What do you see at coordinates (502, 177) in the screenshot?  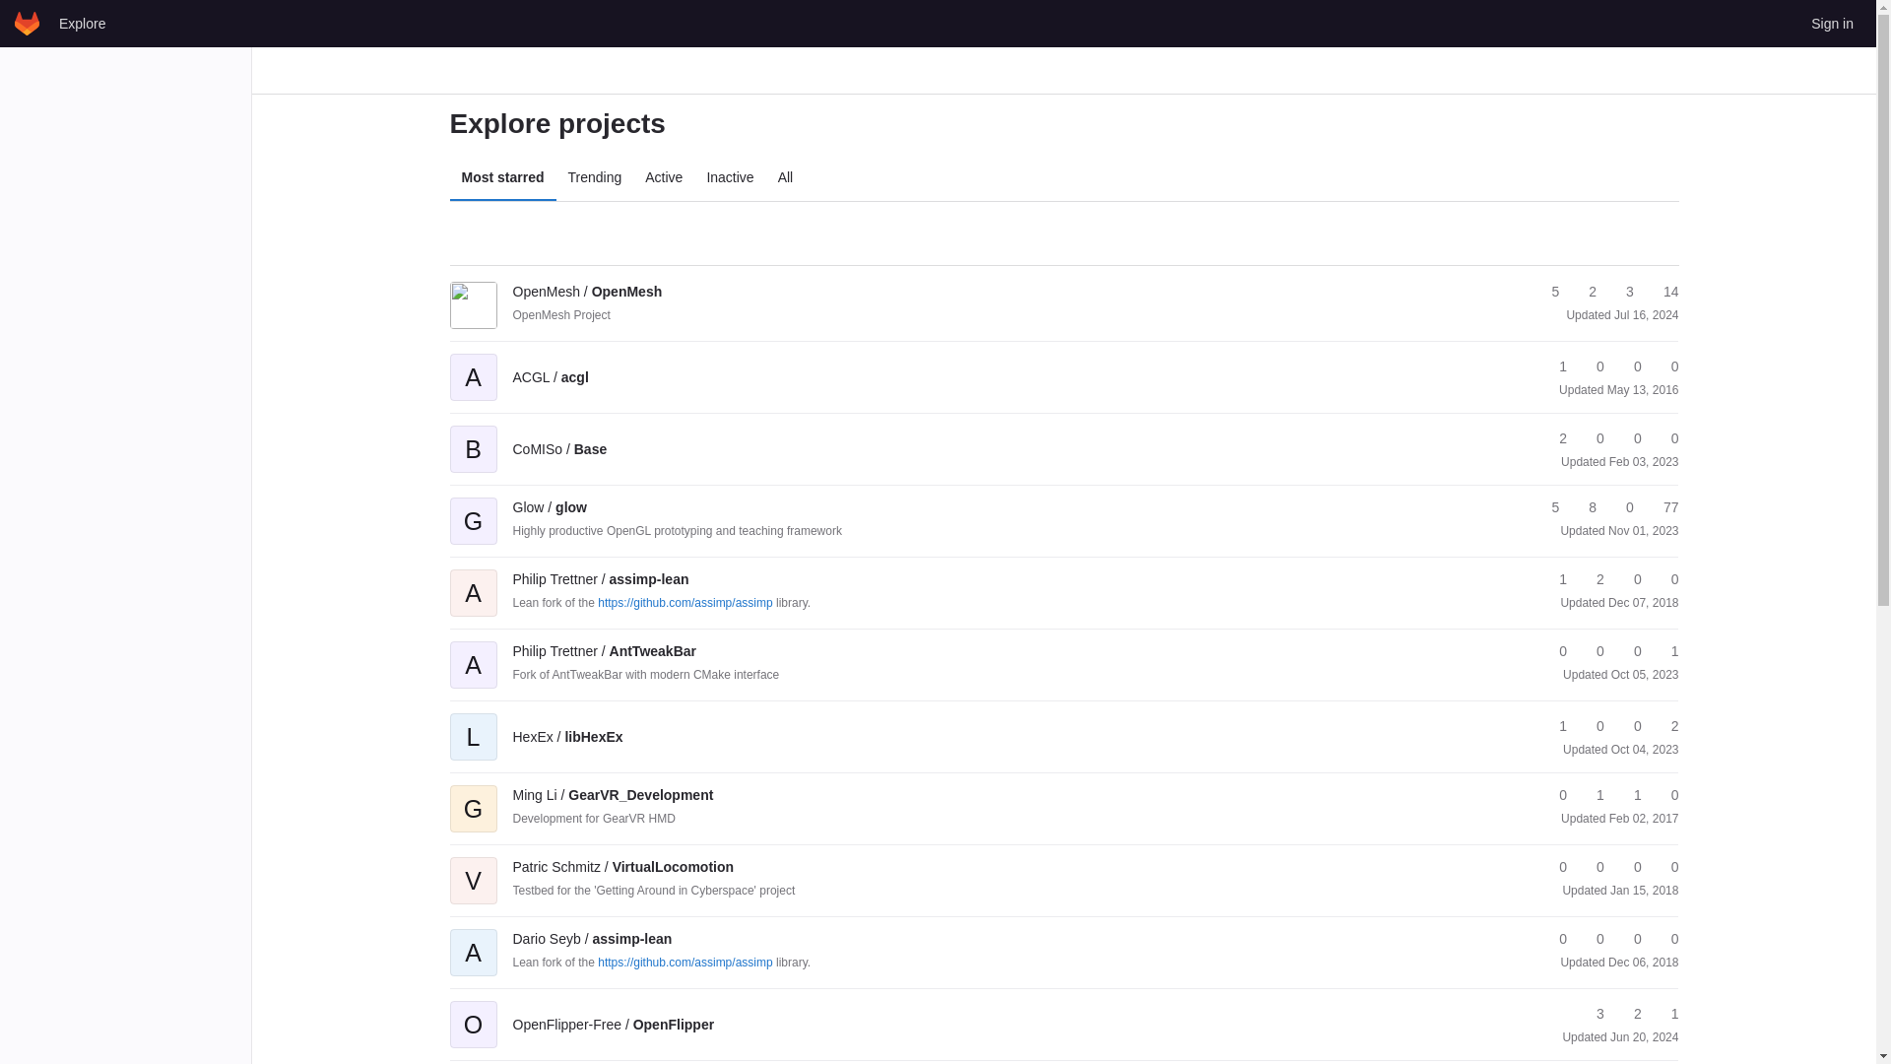 I see `Most starred` at bounding box center [502, 177].